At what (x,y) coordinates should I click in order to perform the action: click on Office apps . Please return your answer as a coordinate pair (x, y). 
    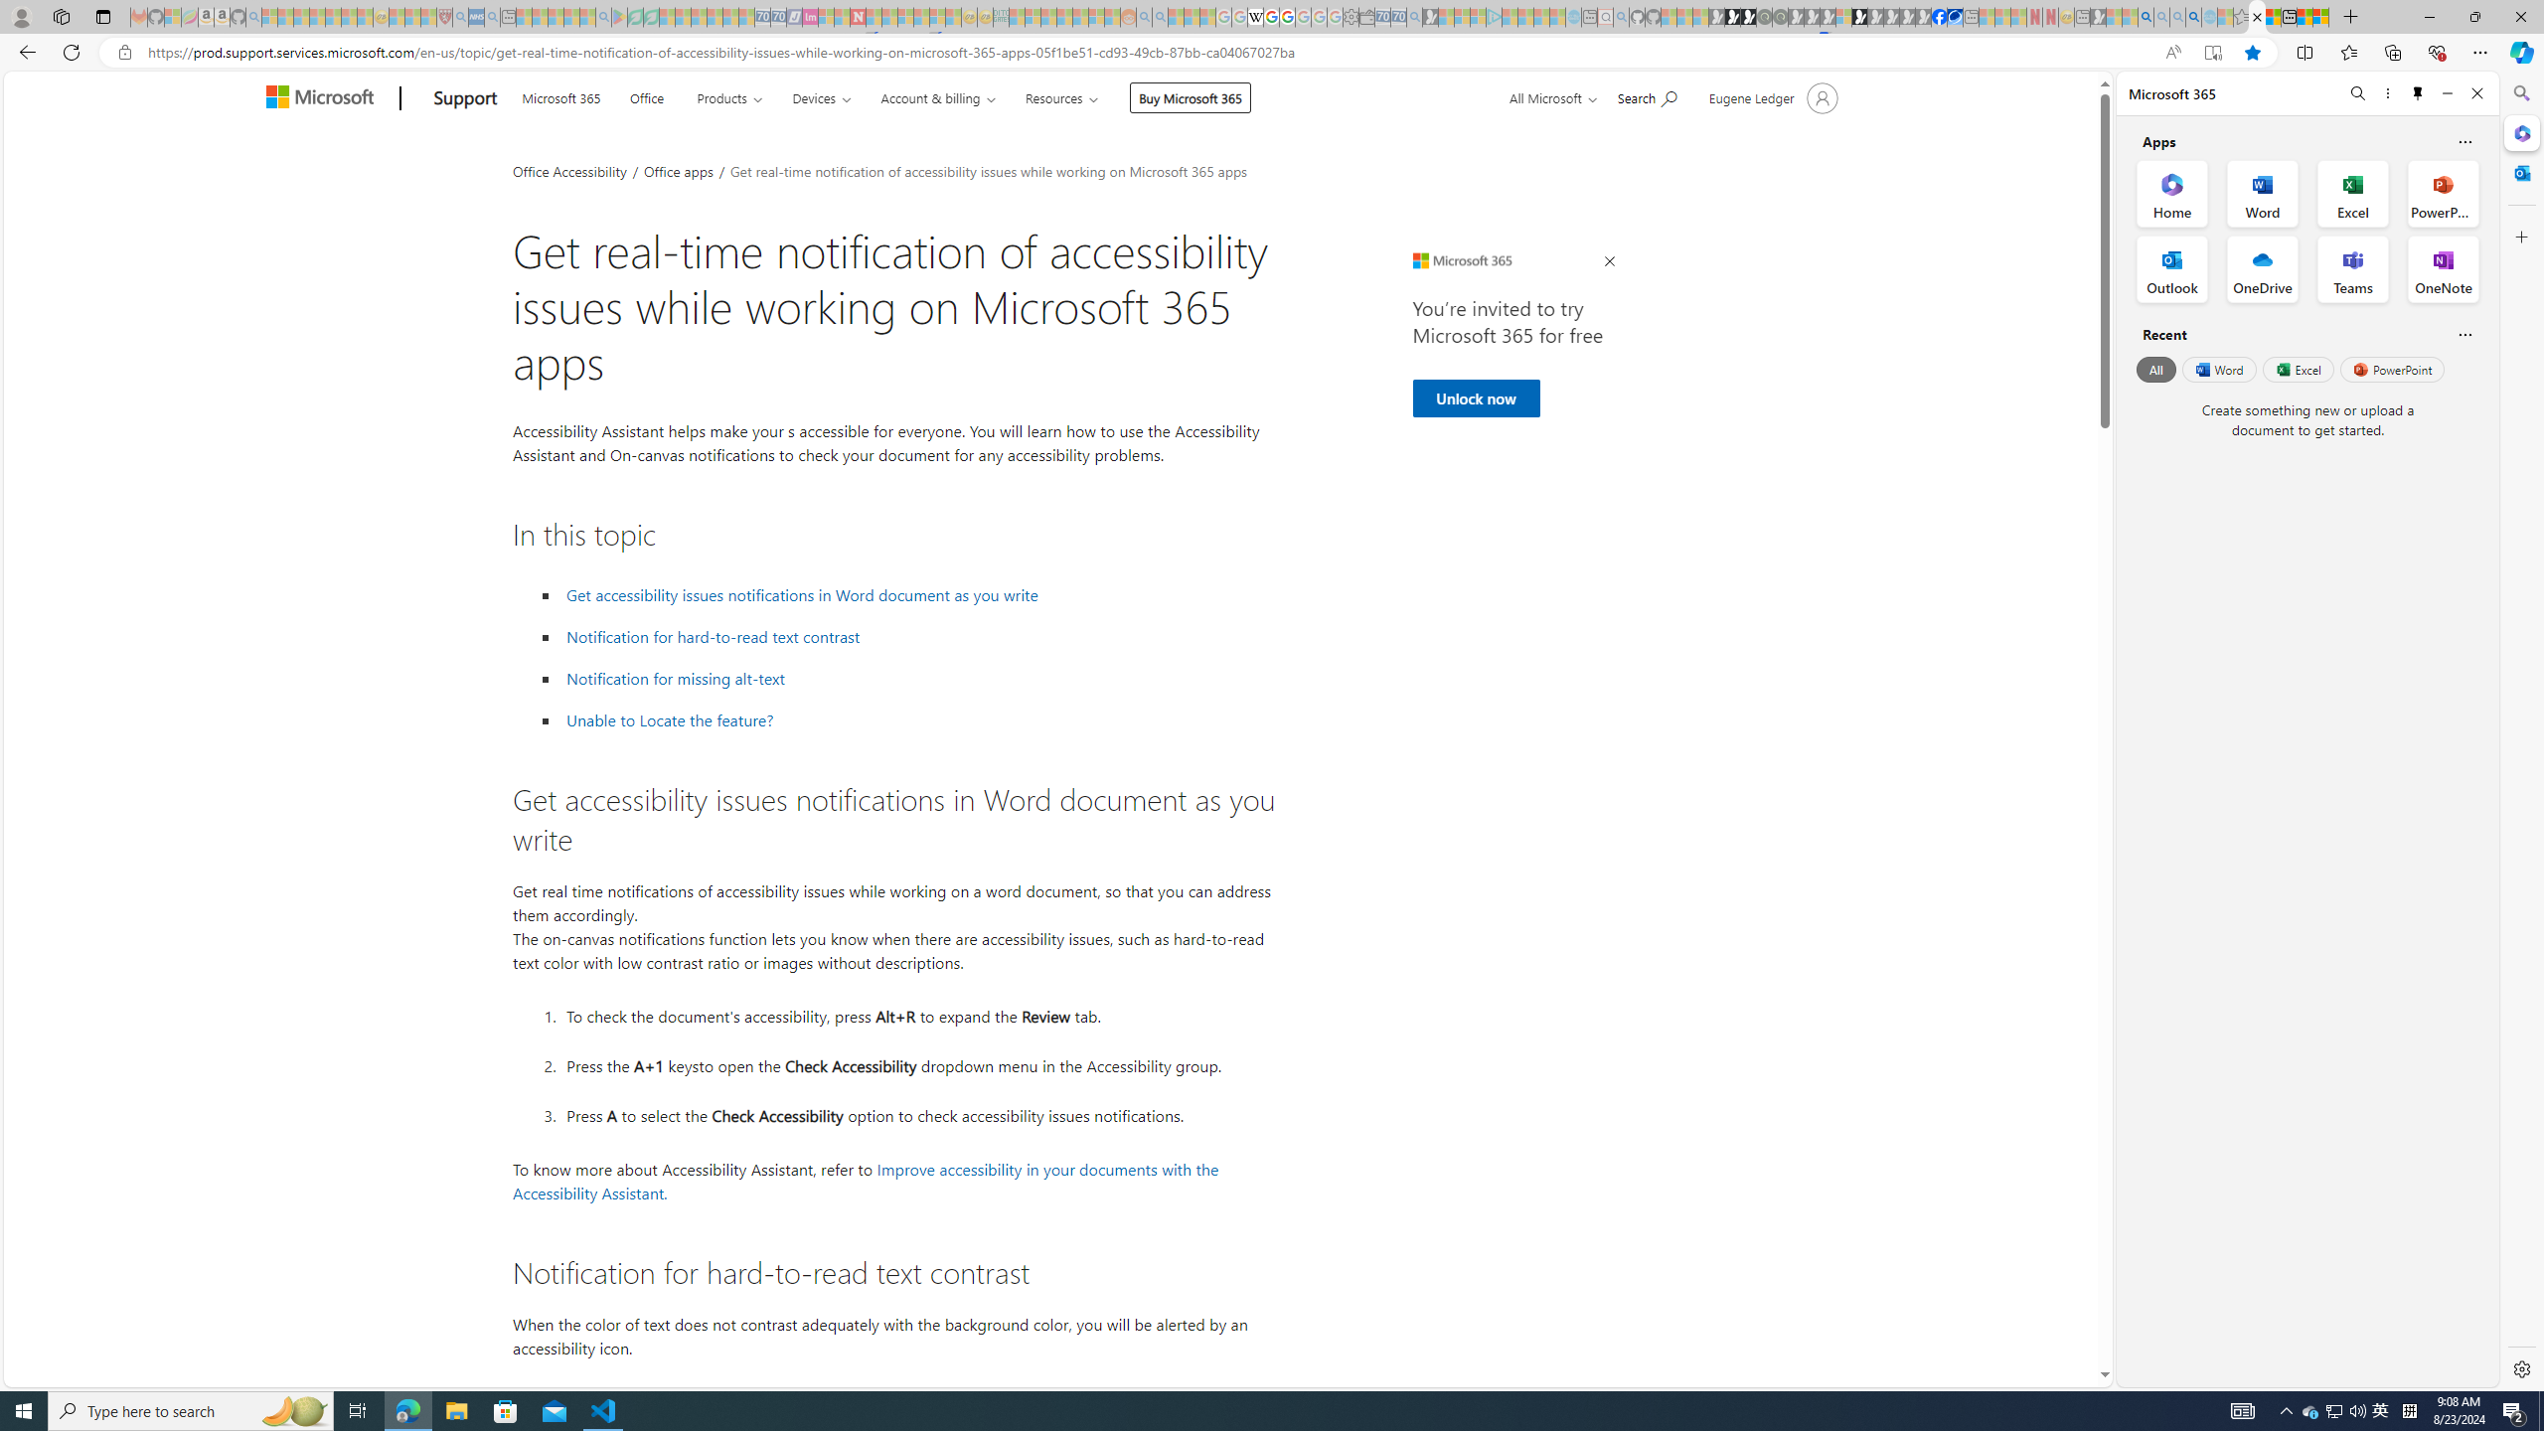
    Looking at the image, I should click on (680, 170).